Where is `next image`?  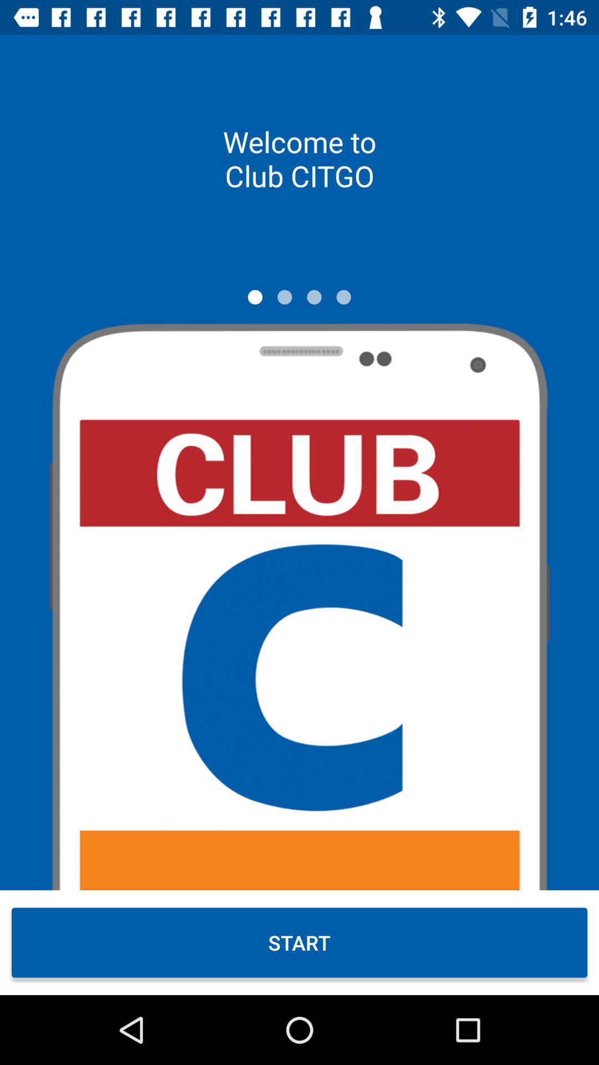
next image is located at coordinates (285, 297).